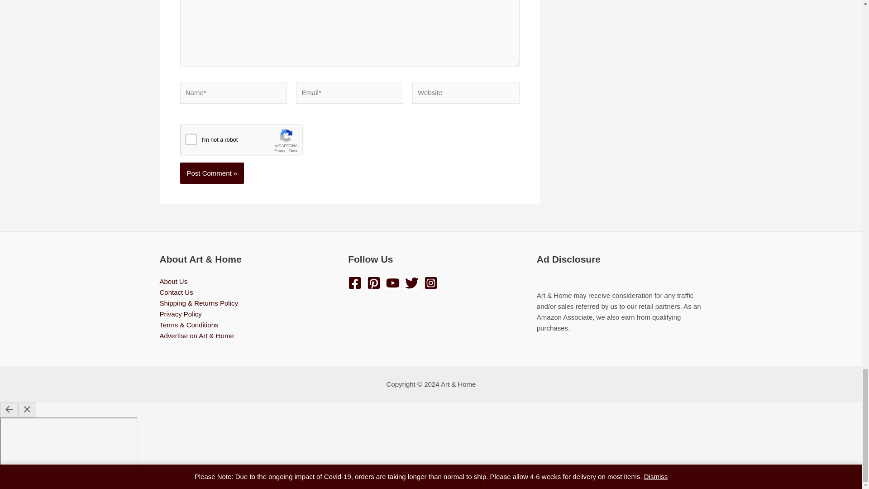 This screenshot has height=489, width=869. Describe the element at coordinates (249, 142) in the screenshot. I see `reCAPTCHA` at that location.